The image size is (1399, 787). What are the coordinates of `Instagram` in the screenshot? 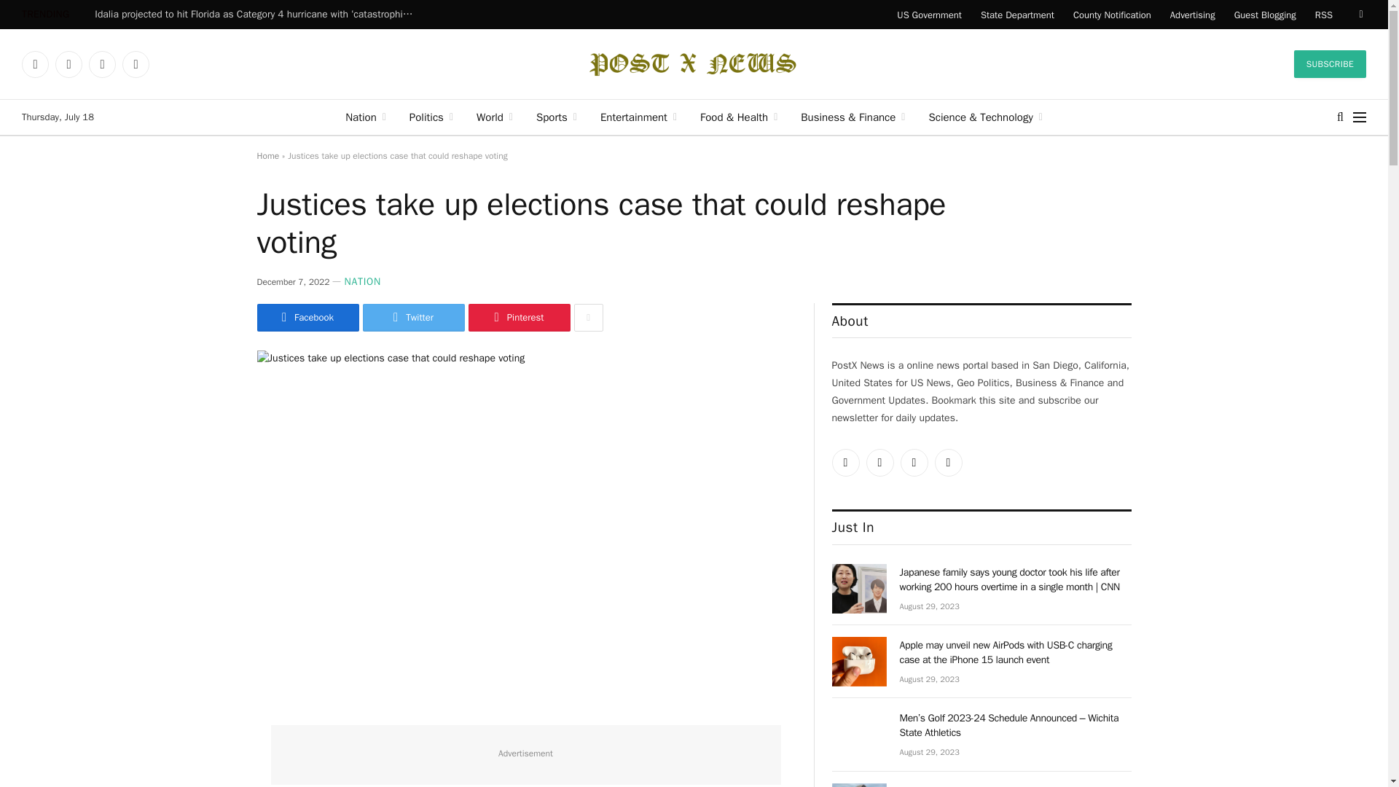 It's located at (102, 64).